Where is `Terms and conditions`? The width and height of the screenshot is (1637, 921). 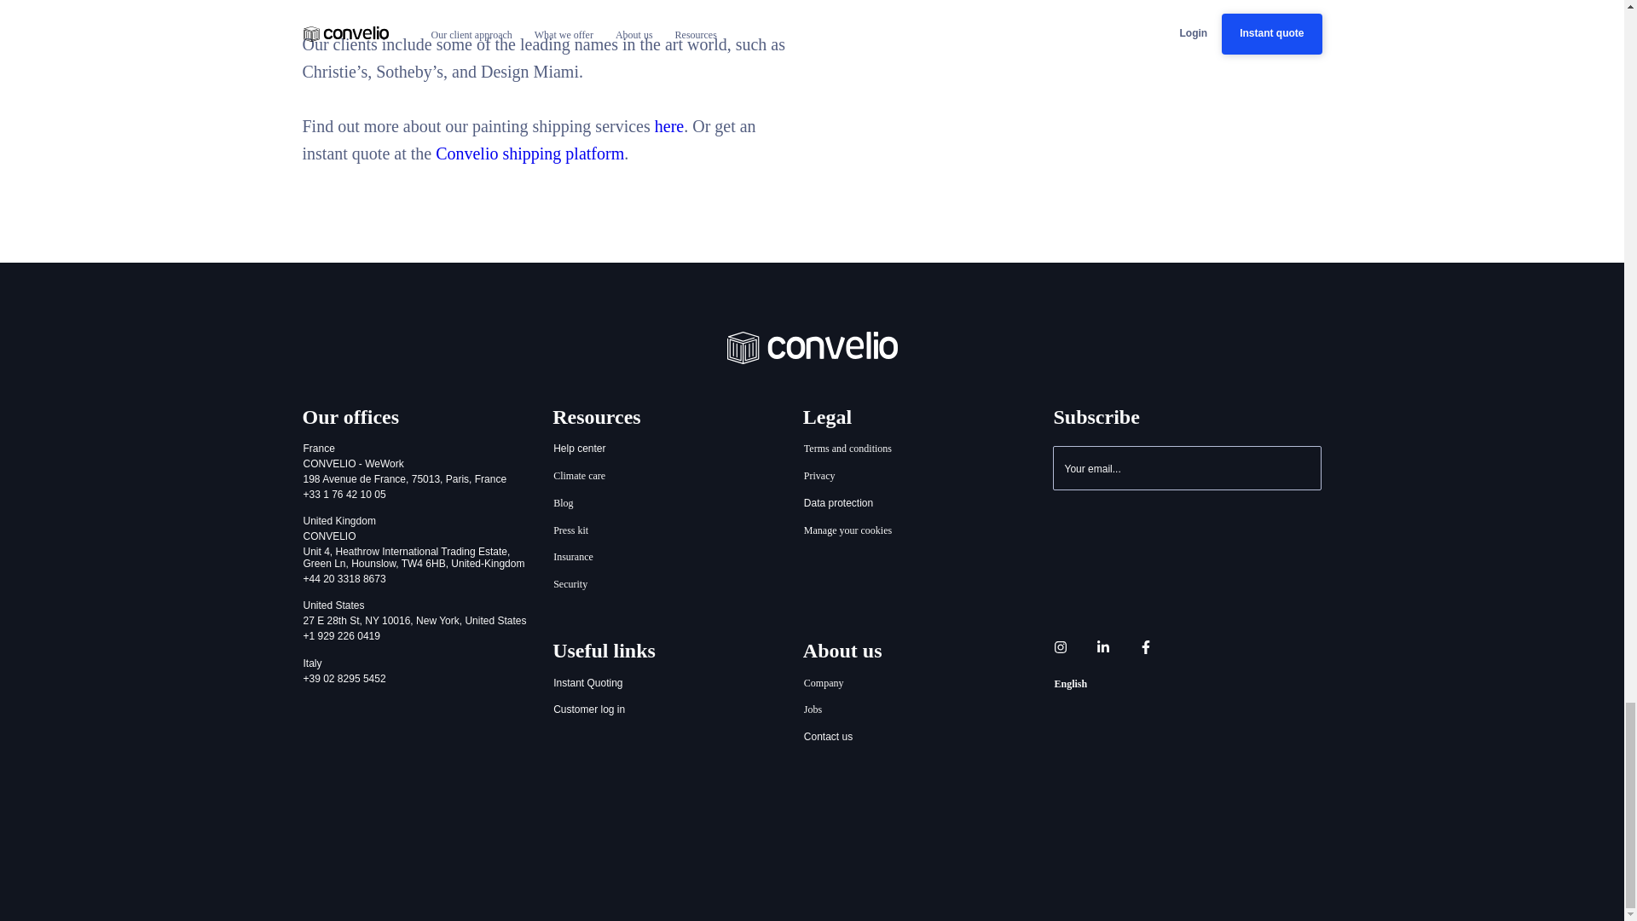
Terms and conditions is located at coordinates (847, 449).